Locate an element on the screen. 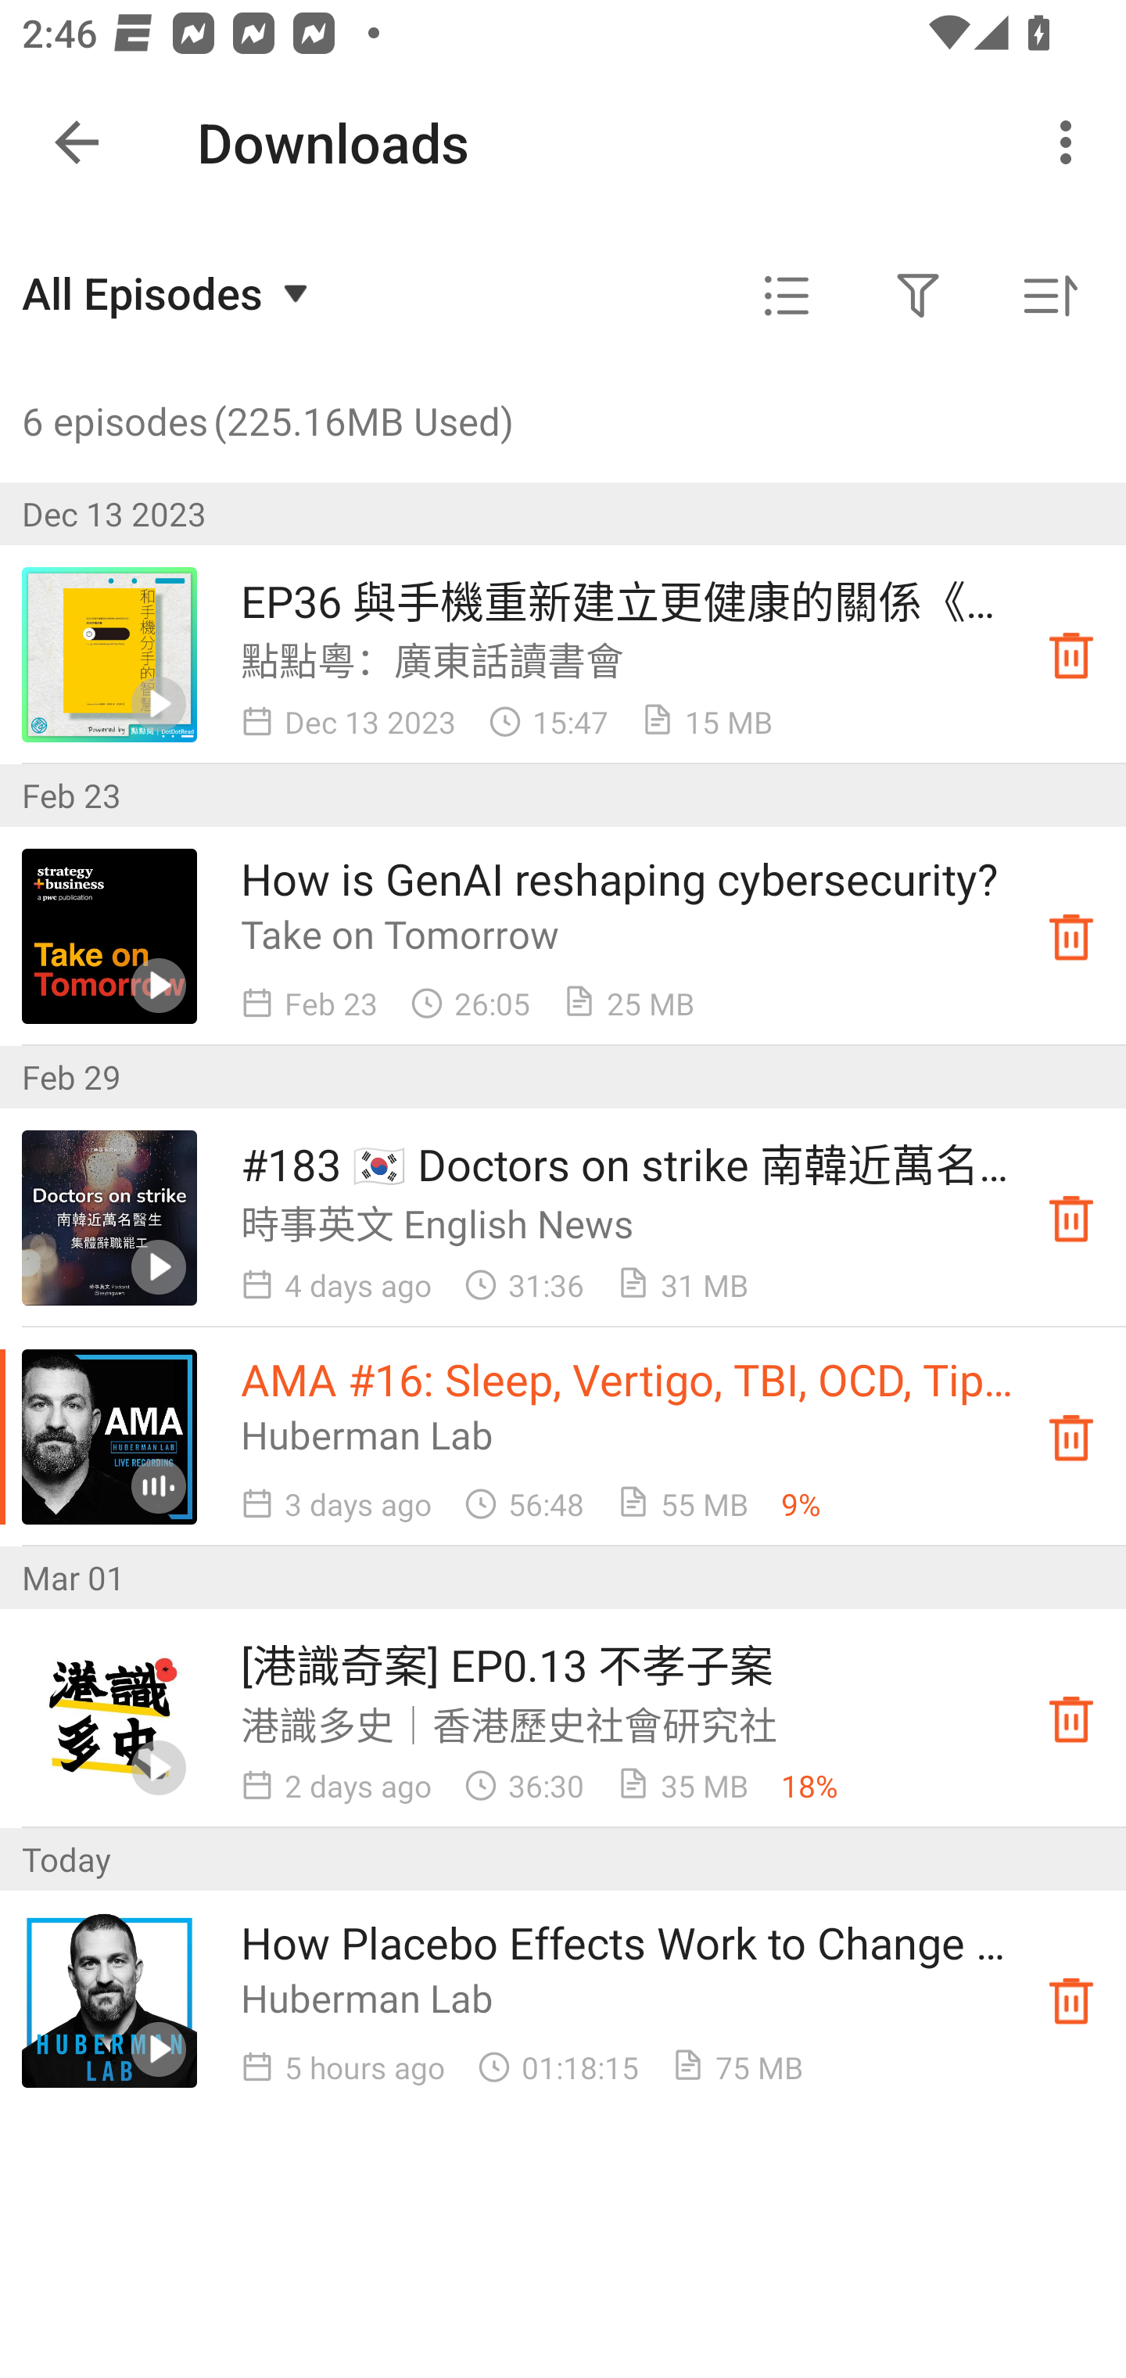 The image size is (1126, 2378). Downloaded is located at coordinates (1071, 937).